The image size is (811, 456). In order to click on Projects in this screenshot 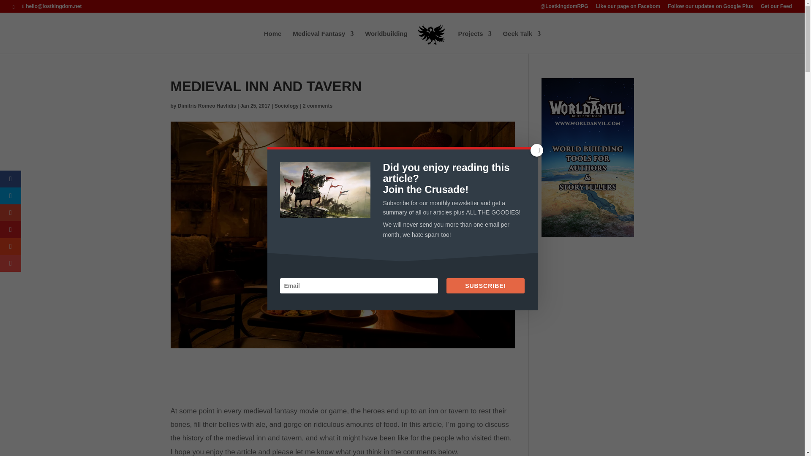, I will do `click(475, 42)`.